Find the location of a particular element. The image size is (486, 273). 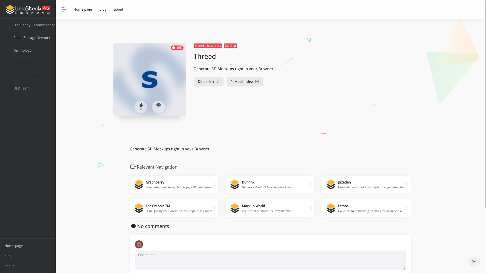

0 is located at coordinates (141, 107).